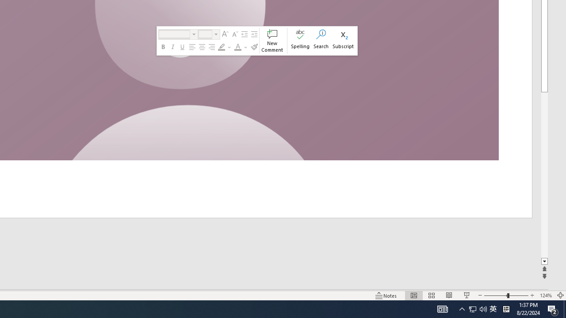 The height and width of the screenshot is (318, 566). Describe the element at coordinates (182, 47) in the screenshot. I see `Underline` at that location.